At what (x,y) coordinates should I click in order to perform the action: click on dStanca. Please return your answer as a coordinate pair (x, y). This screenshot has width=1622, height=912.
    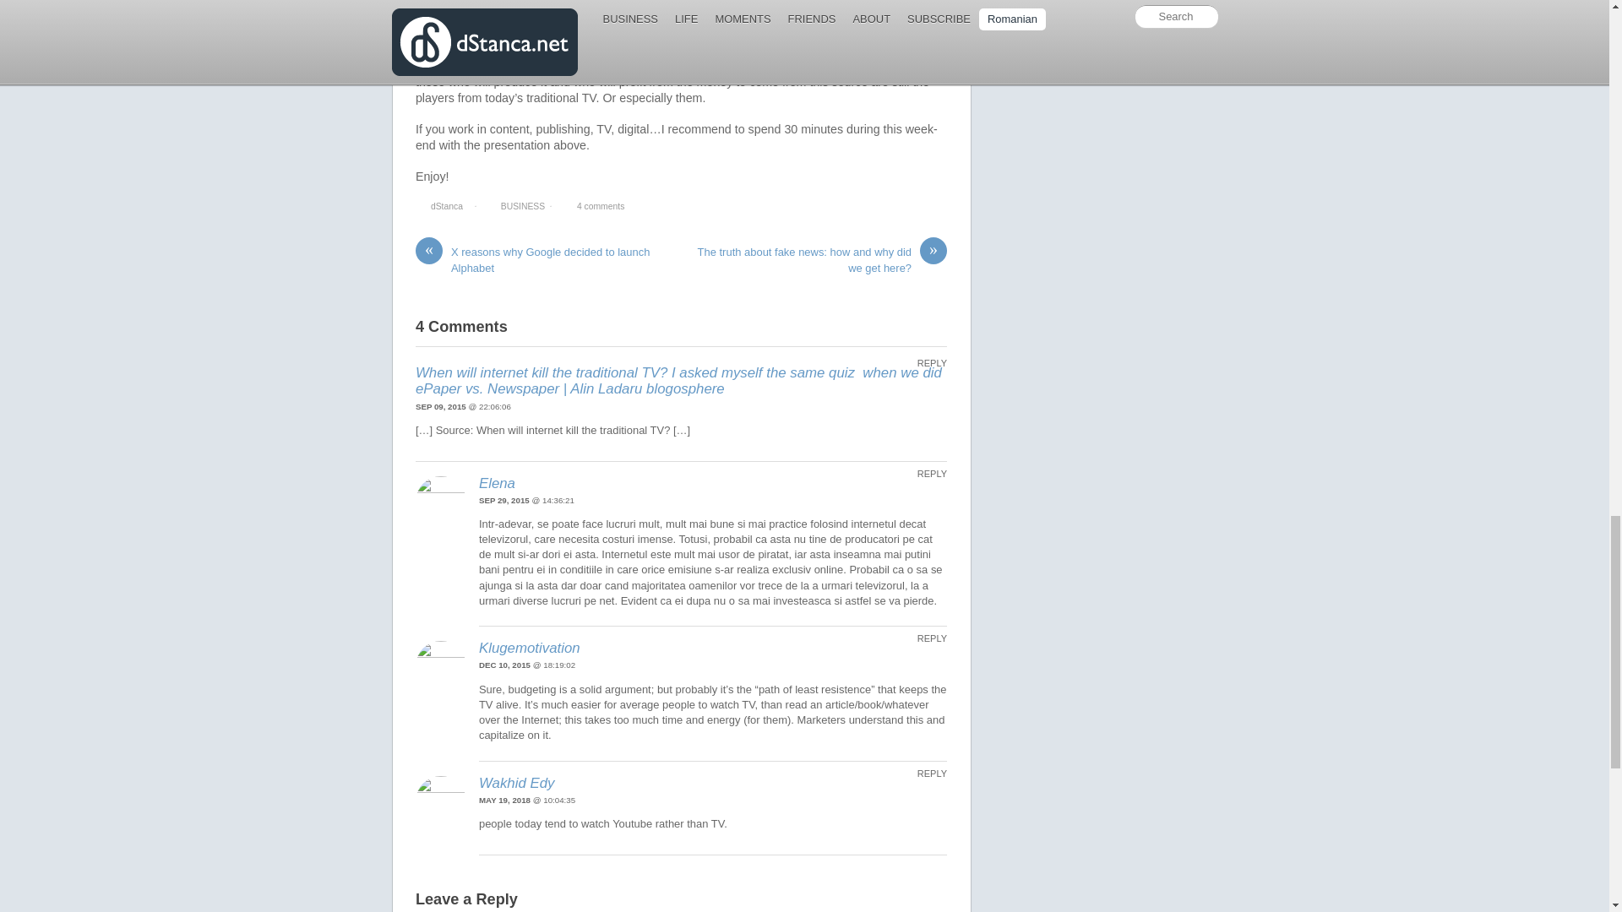
    Looking at the image, I should click on (446, 206).